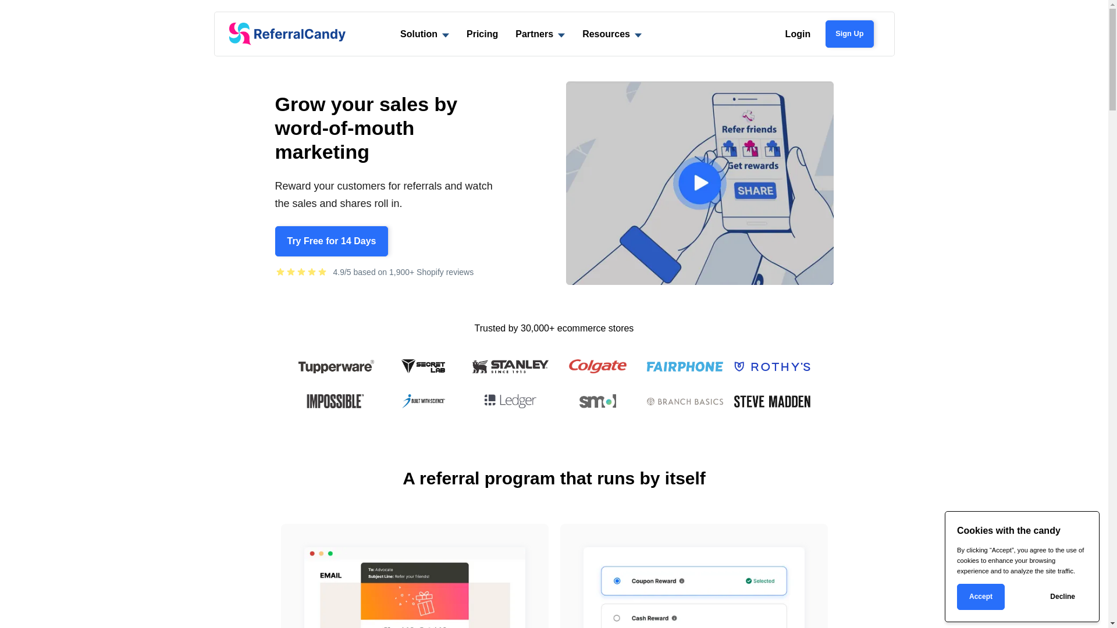  What do you see at coordinates (482, 34) in the screenshot?
I see `Pricing` at bounding box center [482, 34].